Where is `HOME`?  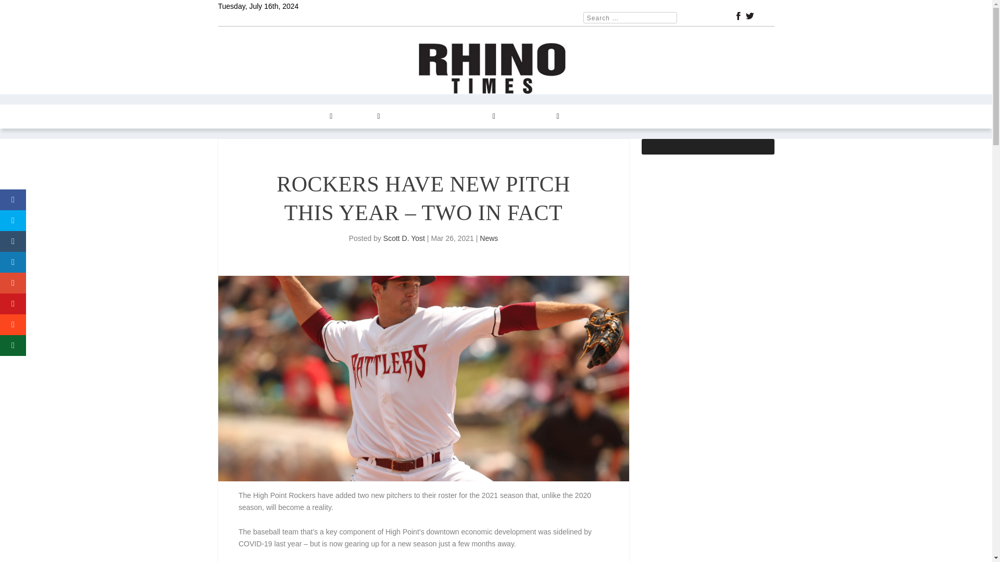
HOME is located at coordinates (235, 117).